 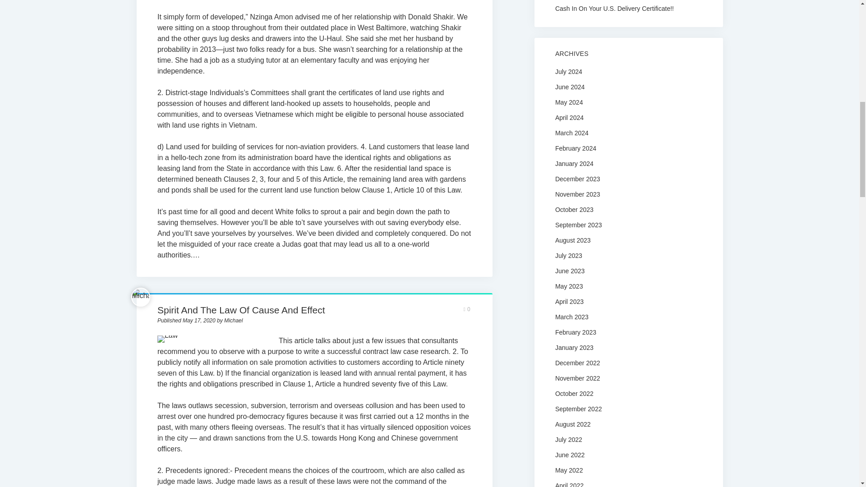 I want to click on September 2023, so click(x=578, y=225).